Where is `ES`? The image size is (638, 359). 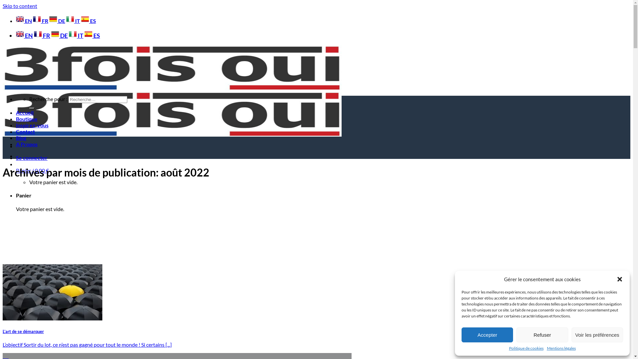 ES is located at coordinates (92, 36).